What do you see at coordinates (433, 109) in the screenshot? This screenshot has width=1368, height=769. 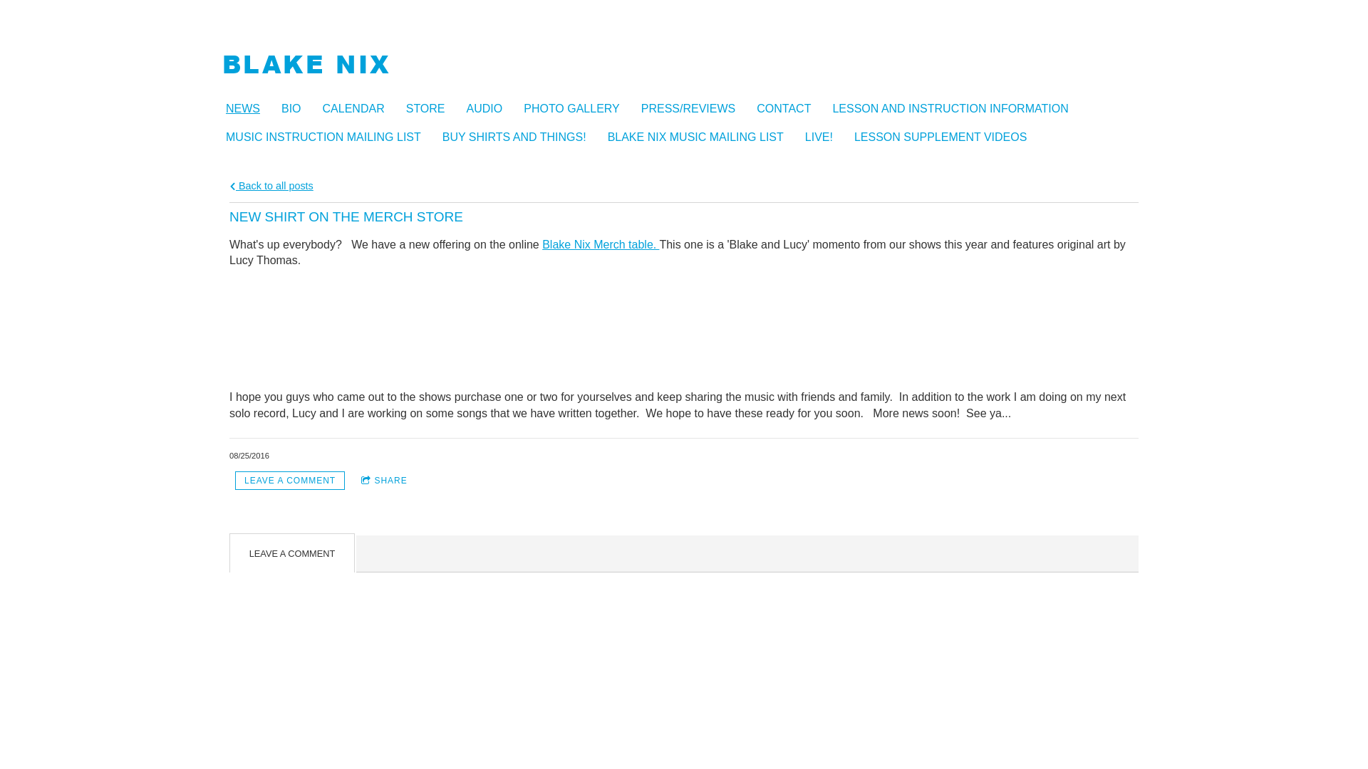 I see `STORE` at bounding box center [433, 109].